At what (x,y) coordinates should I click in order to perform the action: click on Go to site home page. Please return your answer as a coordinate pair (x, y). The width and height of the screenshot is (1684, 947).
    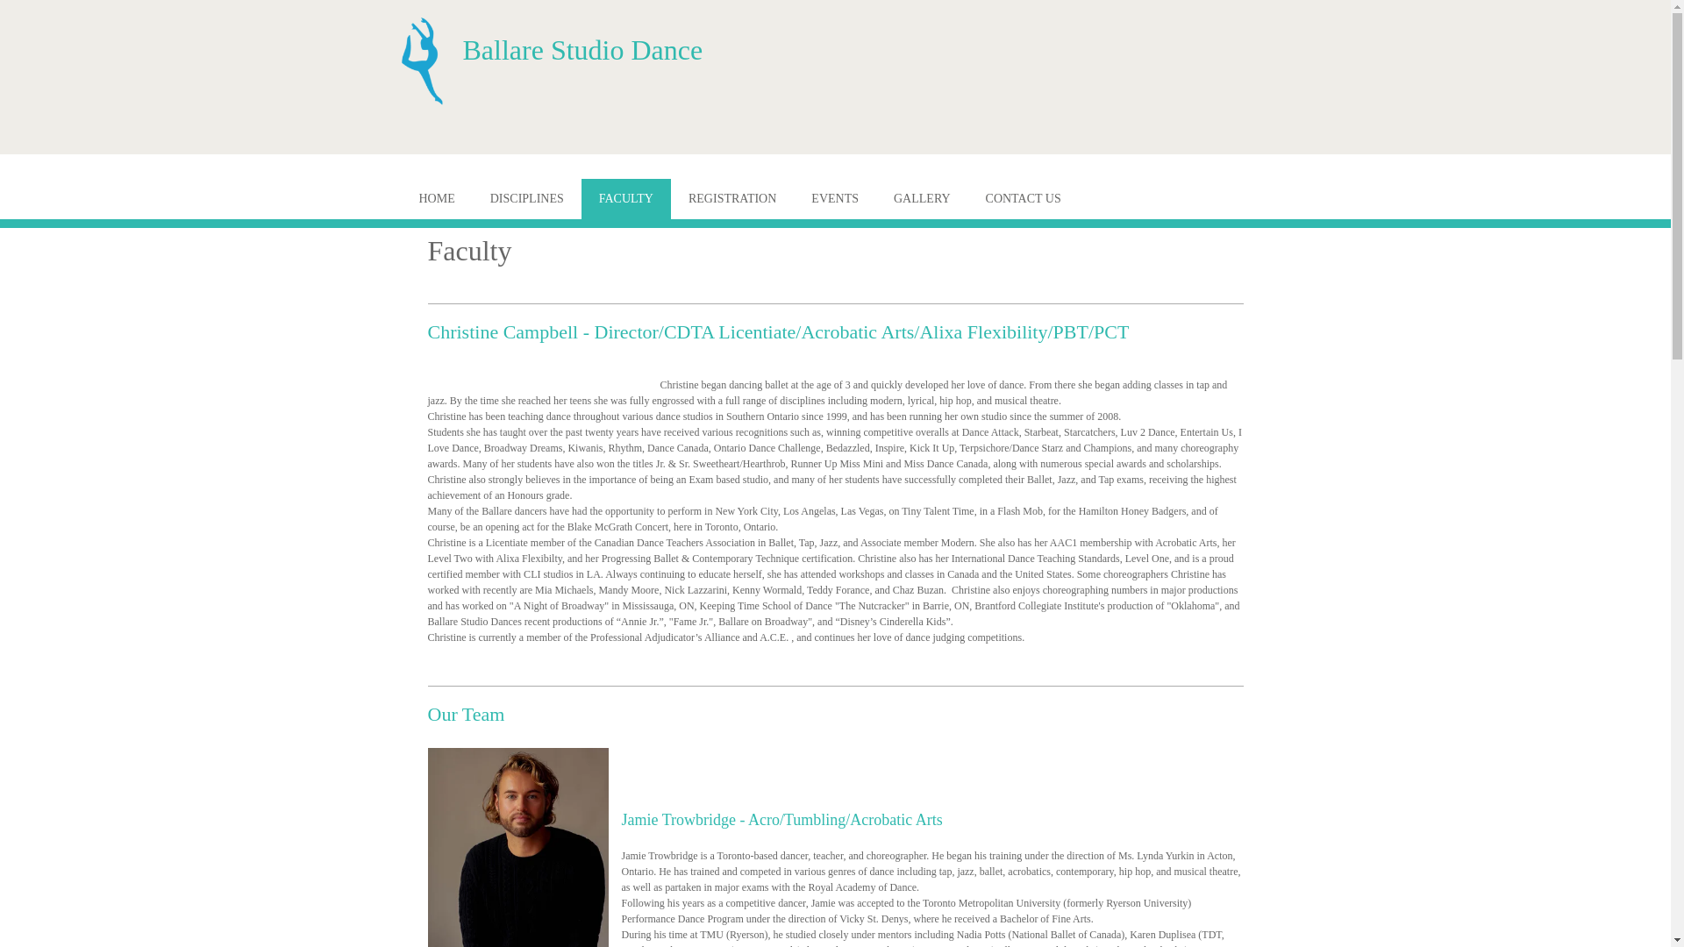
    Looking at the image, I should click on (422, 61).